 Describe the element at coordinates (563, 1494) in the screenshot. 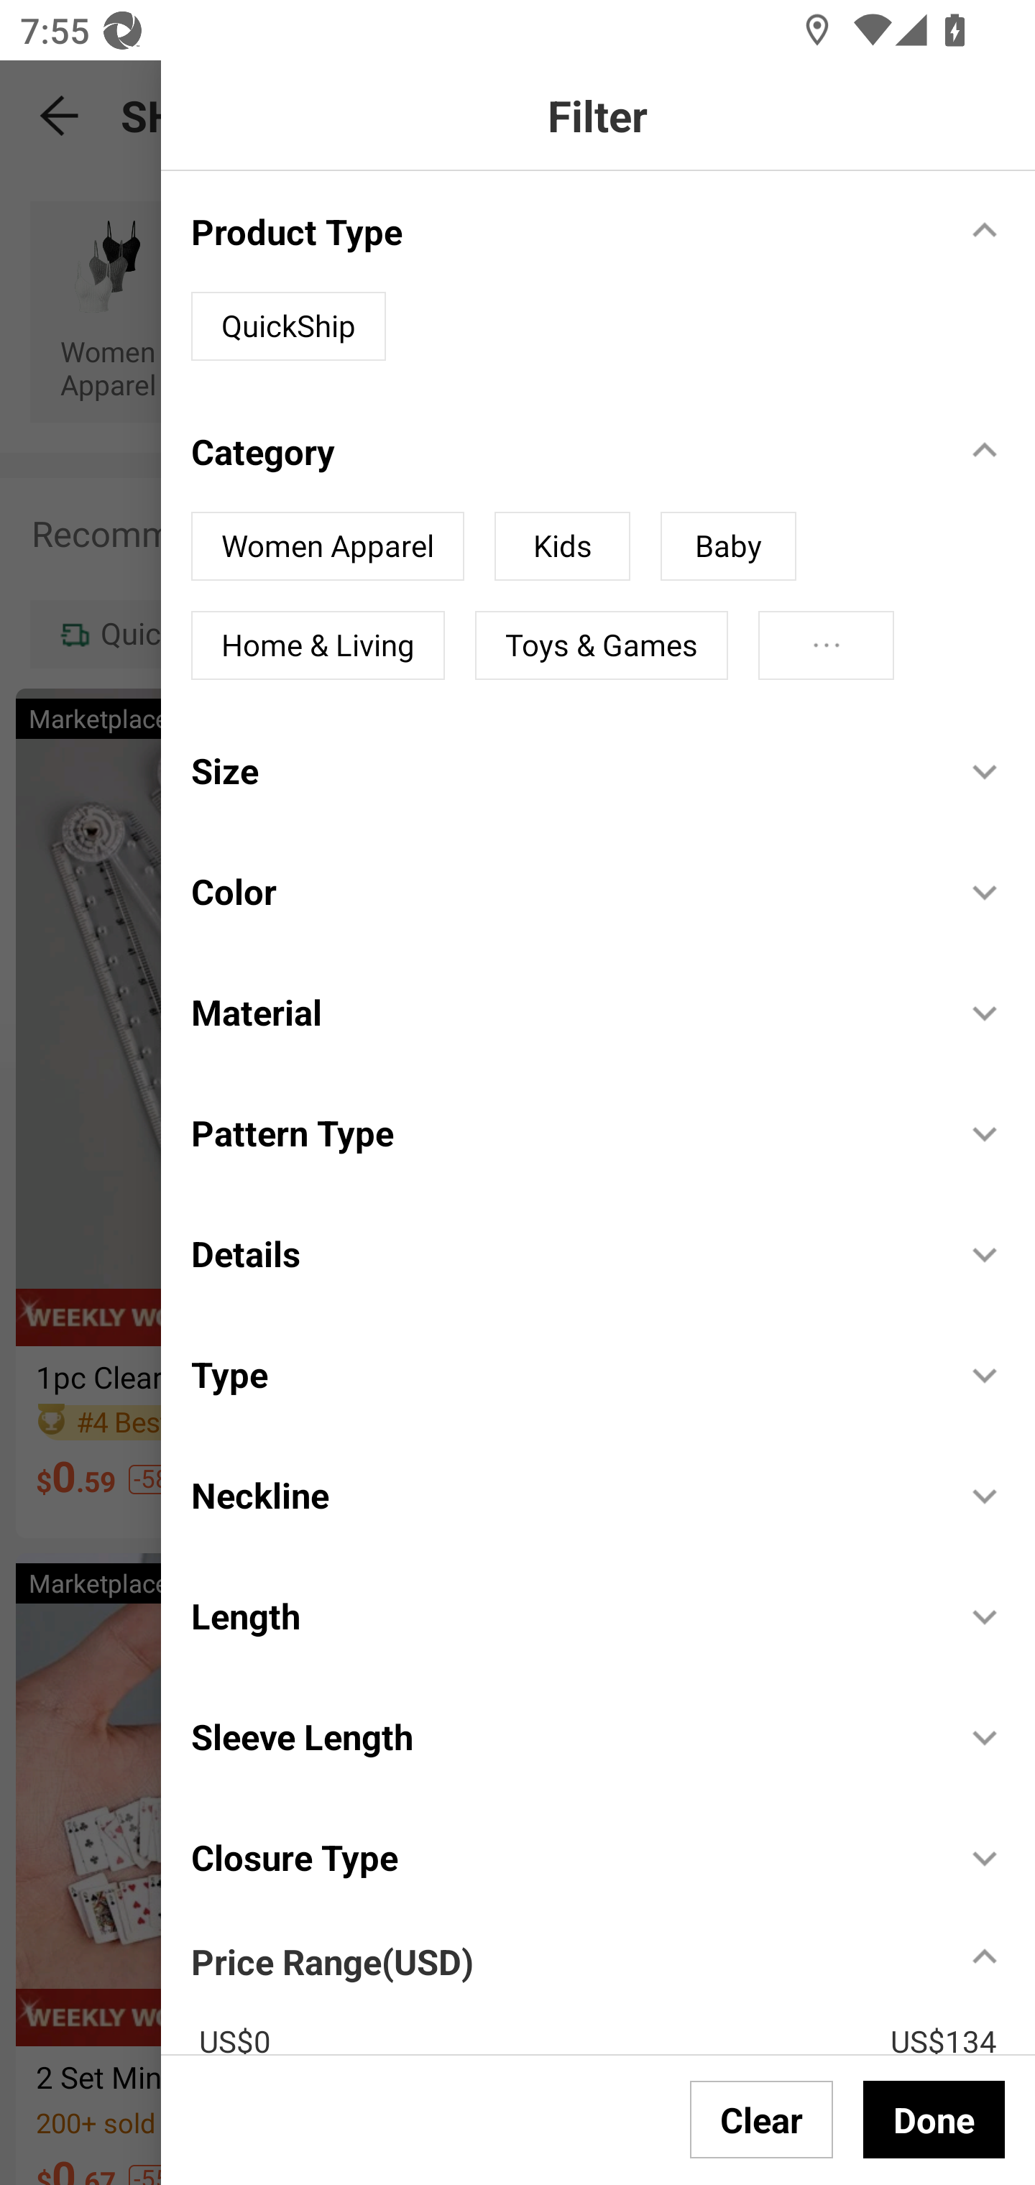

I see `Neckline` at that location.